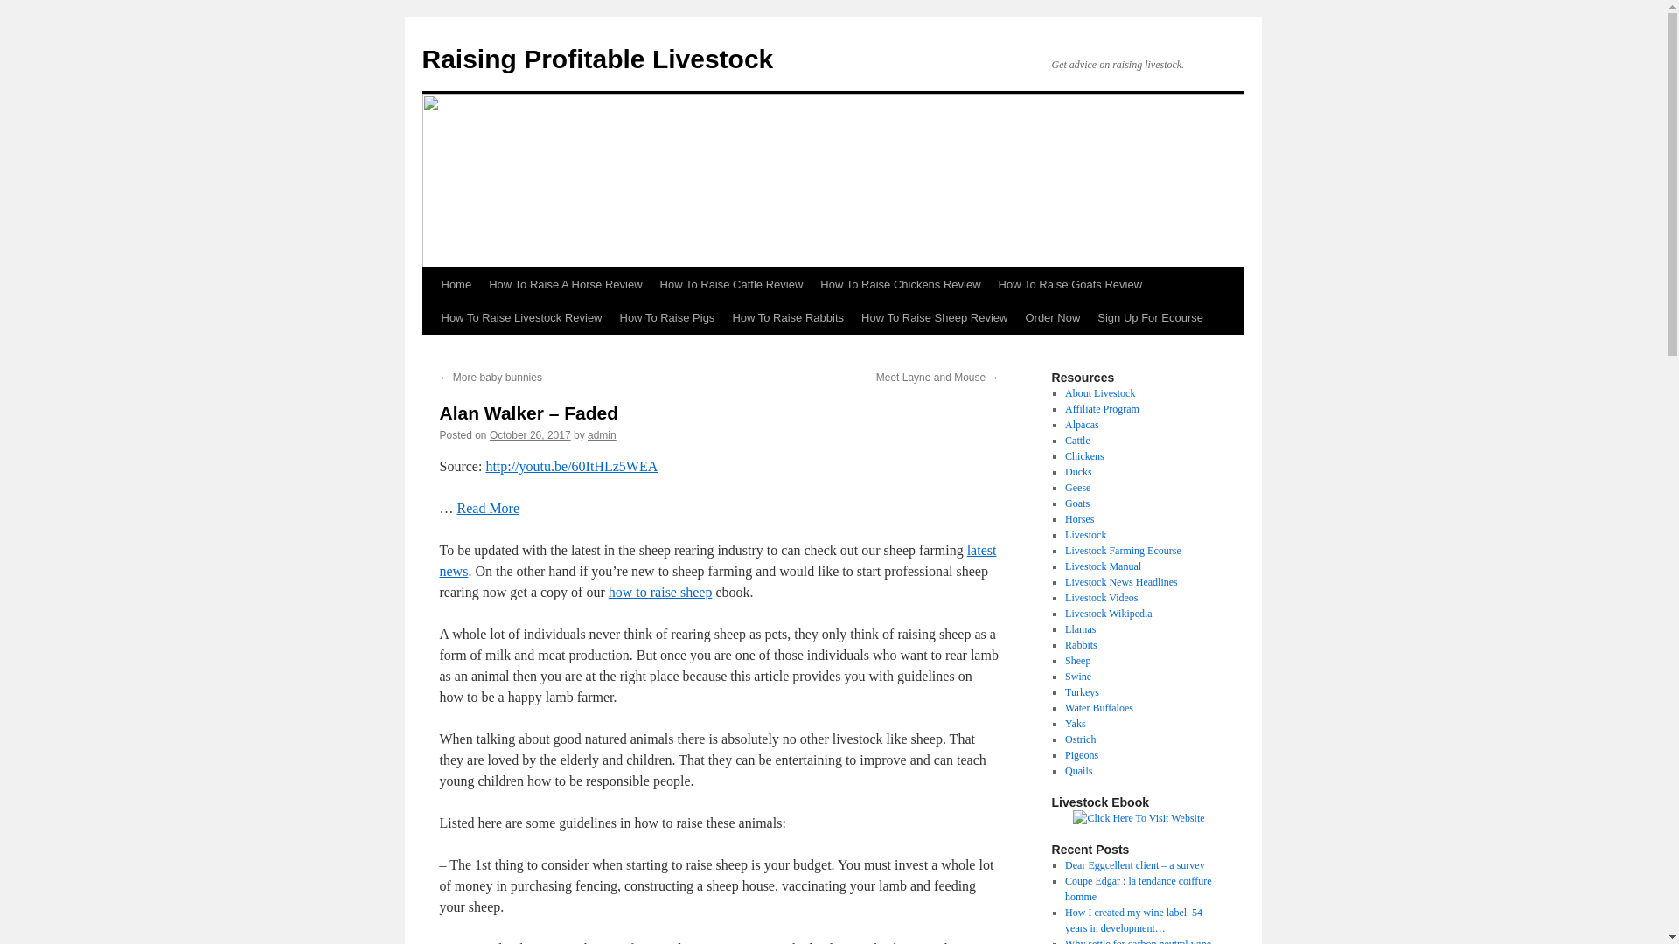 This screenshot has height=944, width=1679. Describe the element at coordinates (596, 59) in the screenshot. I see `Raising Profitable Livestock` at that location.